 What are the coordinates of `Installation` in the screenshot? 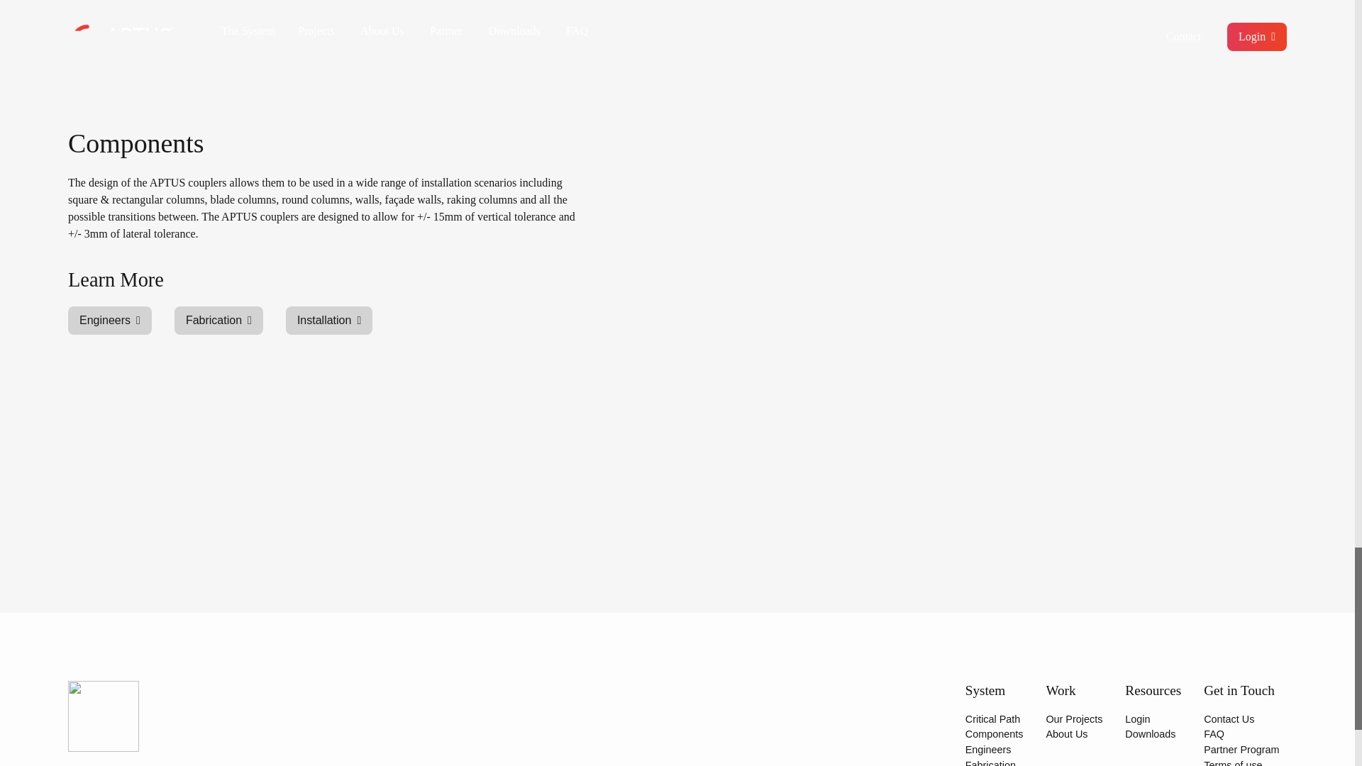 It's located at (329, 321).